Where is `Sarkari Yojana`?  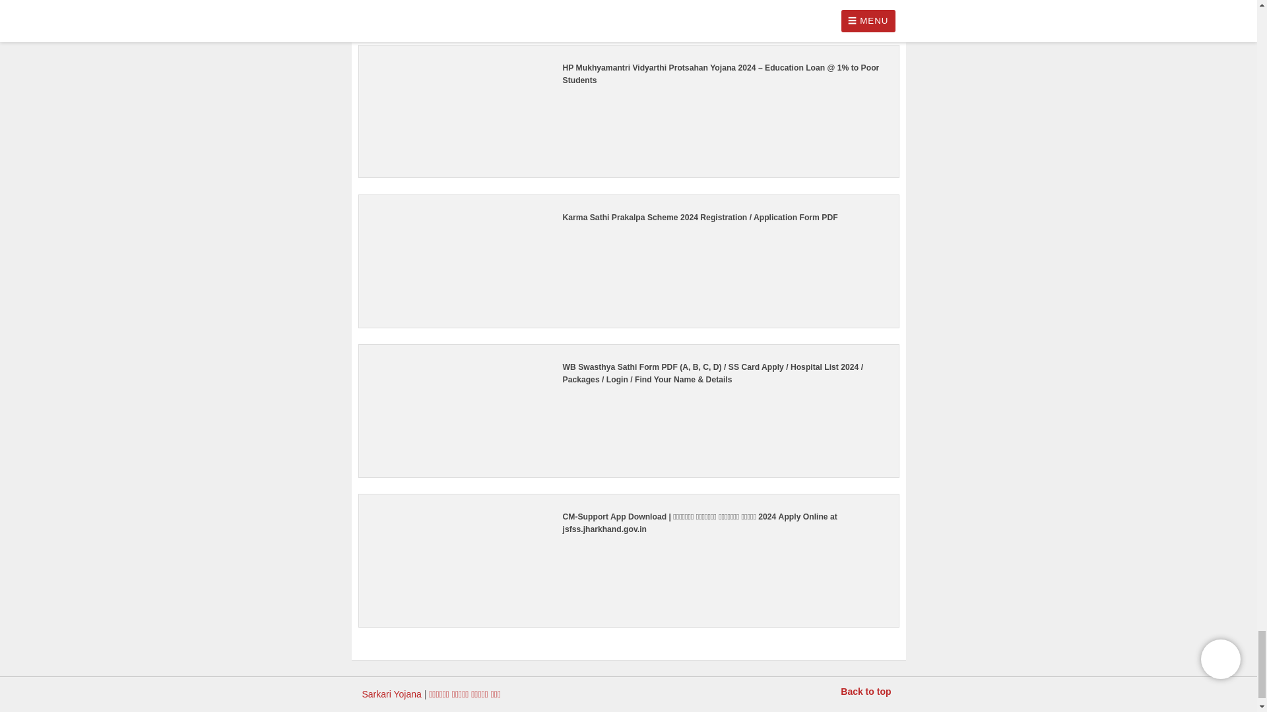 Sarkari Yojana is located at coordinates (391, 694).